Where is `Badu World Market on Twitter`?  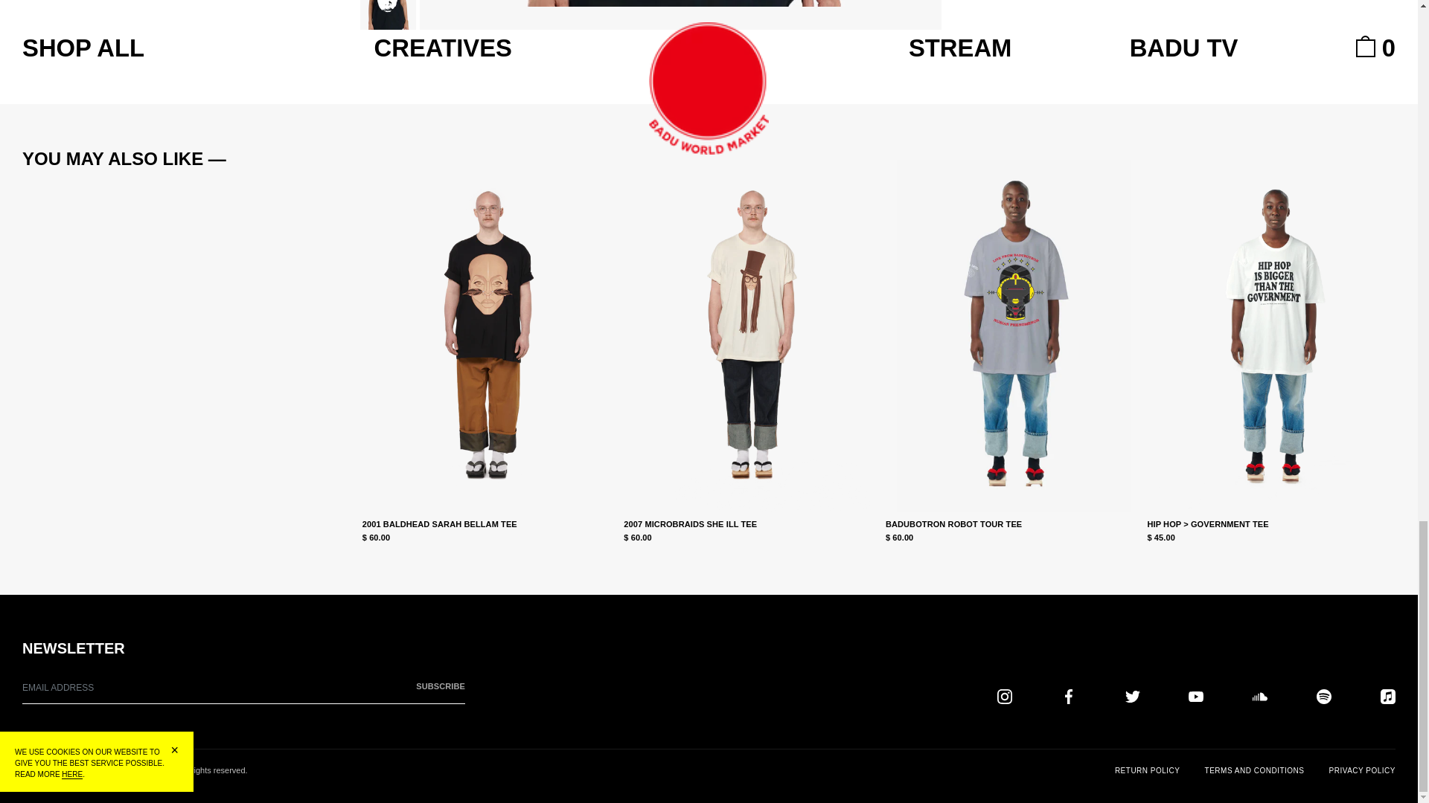 Badu World Market on Twitter is located at coordinates (1133, 696).